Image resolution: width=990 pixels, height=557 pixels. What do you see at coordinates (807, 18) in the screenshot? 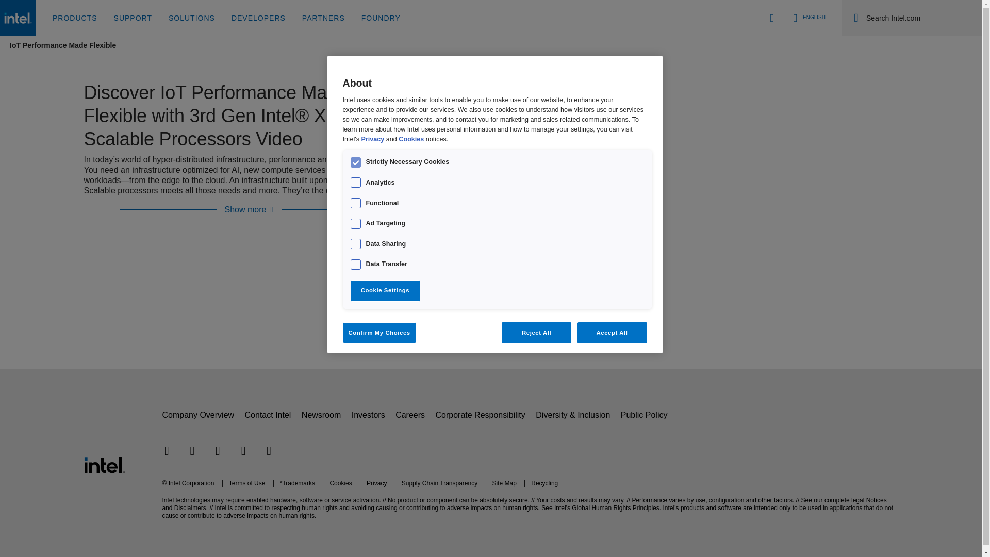
I see `Language Selector` at bounding box center [807, 18].